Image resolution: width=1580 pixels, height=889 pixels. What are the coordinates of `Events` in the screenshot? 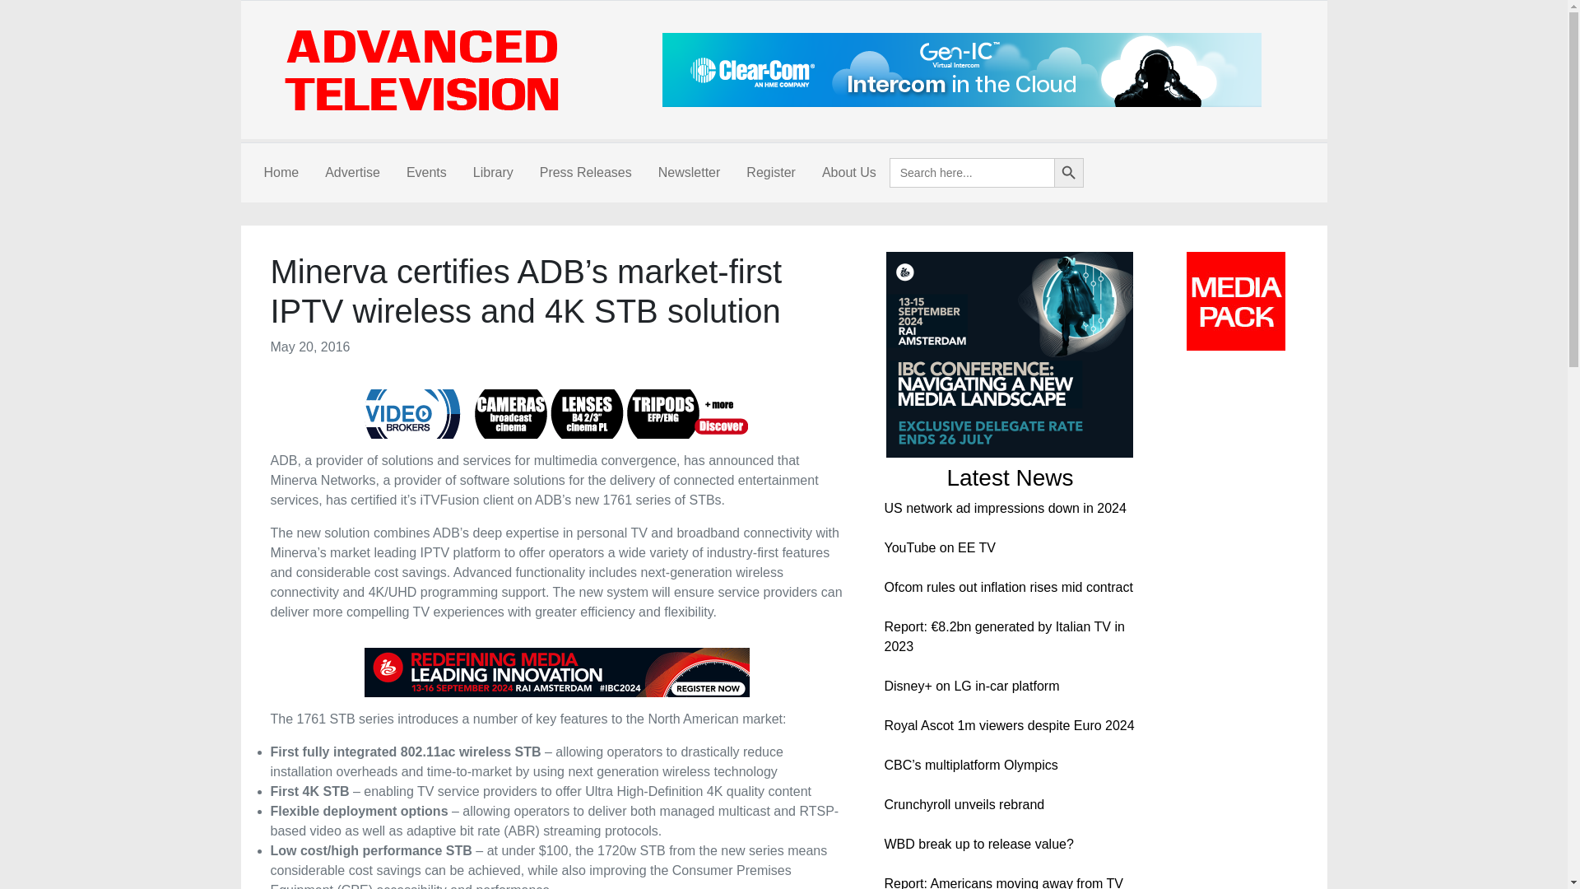 It's located at (426, 173).